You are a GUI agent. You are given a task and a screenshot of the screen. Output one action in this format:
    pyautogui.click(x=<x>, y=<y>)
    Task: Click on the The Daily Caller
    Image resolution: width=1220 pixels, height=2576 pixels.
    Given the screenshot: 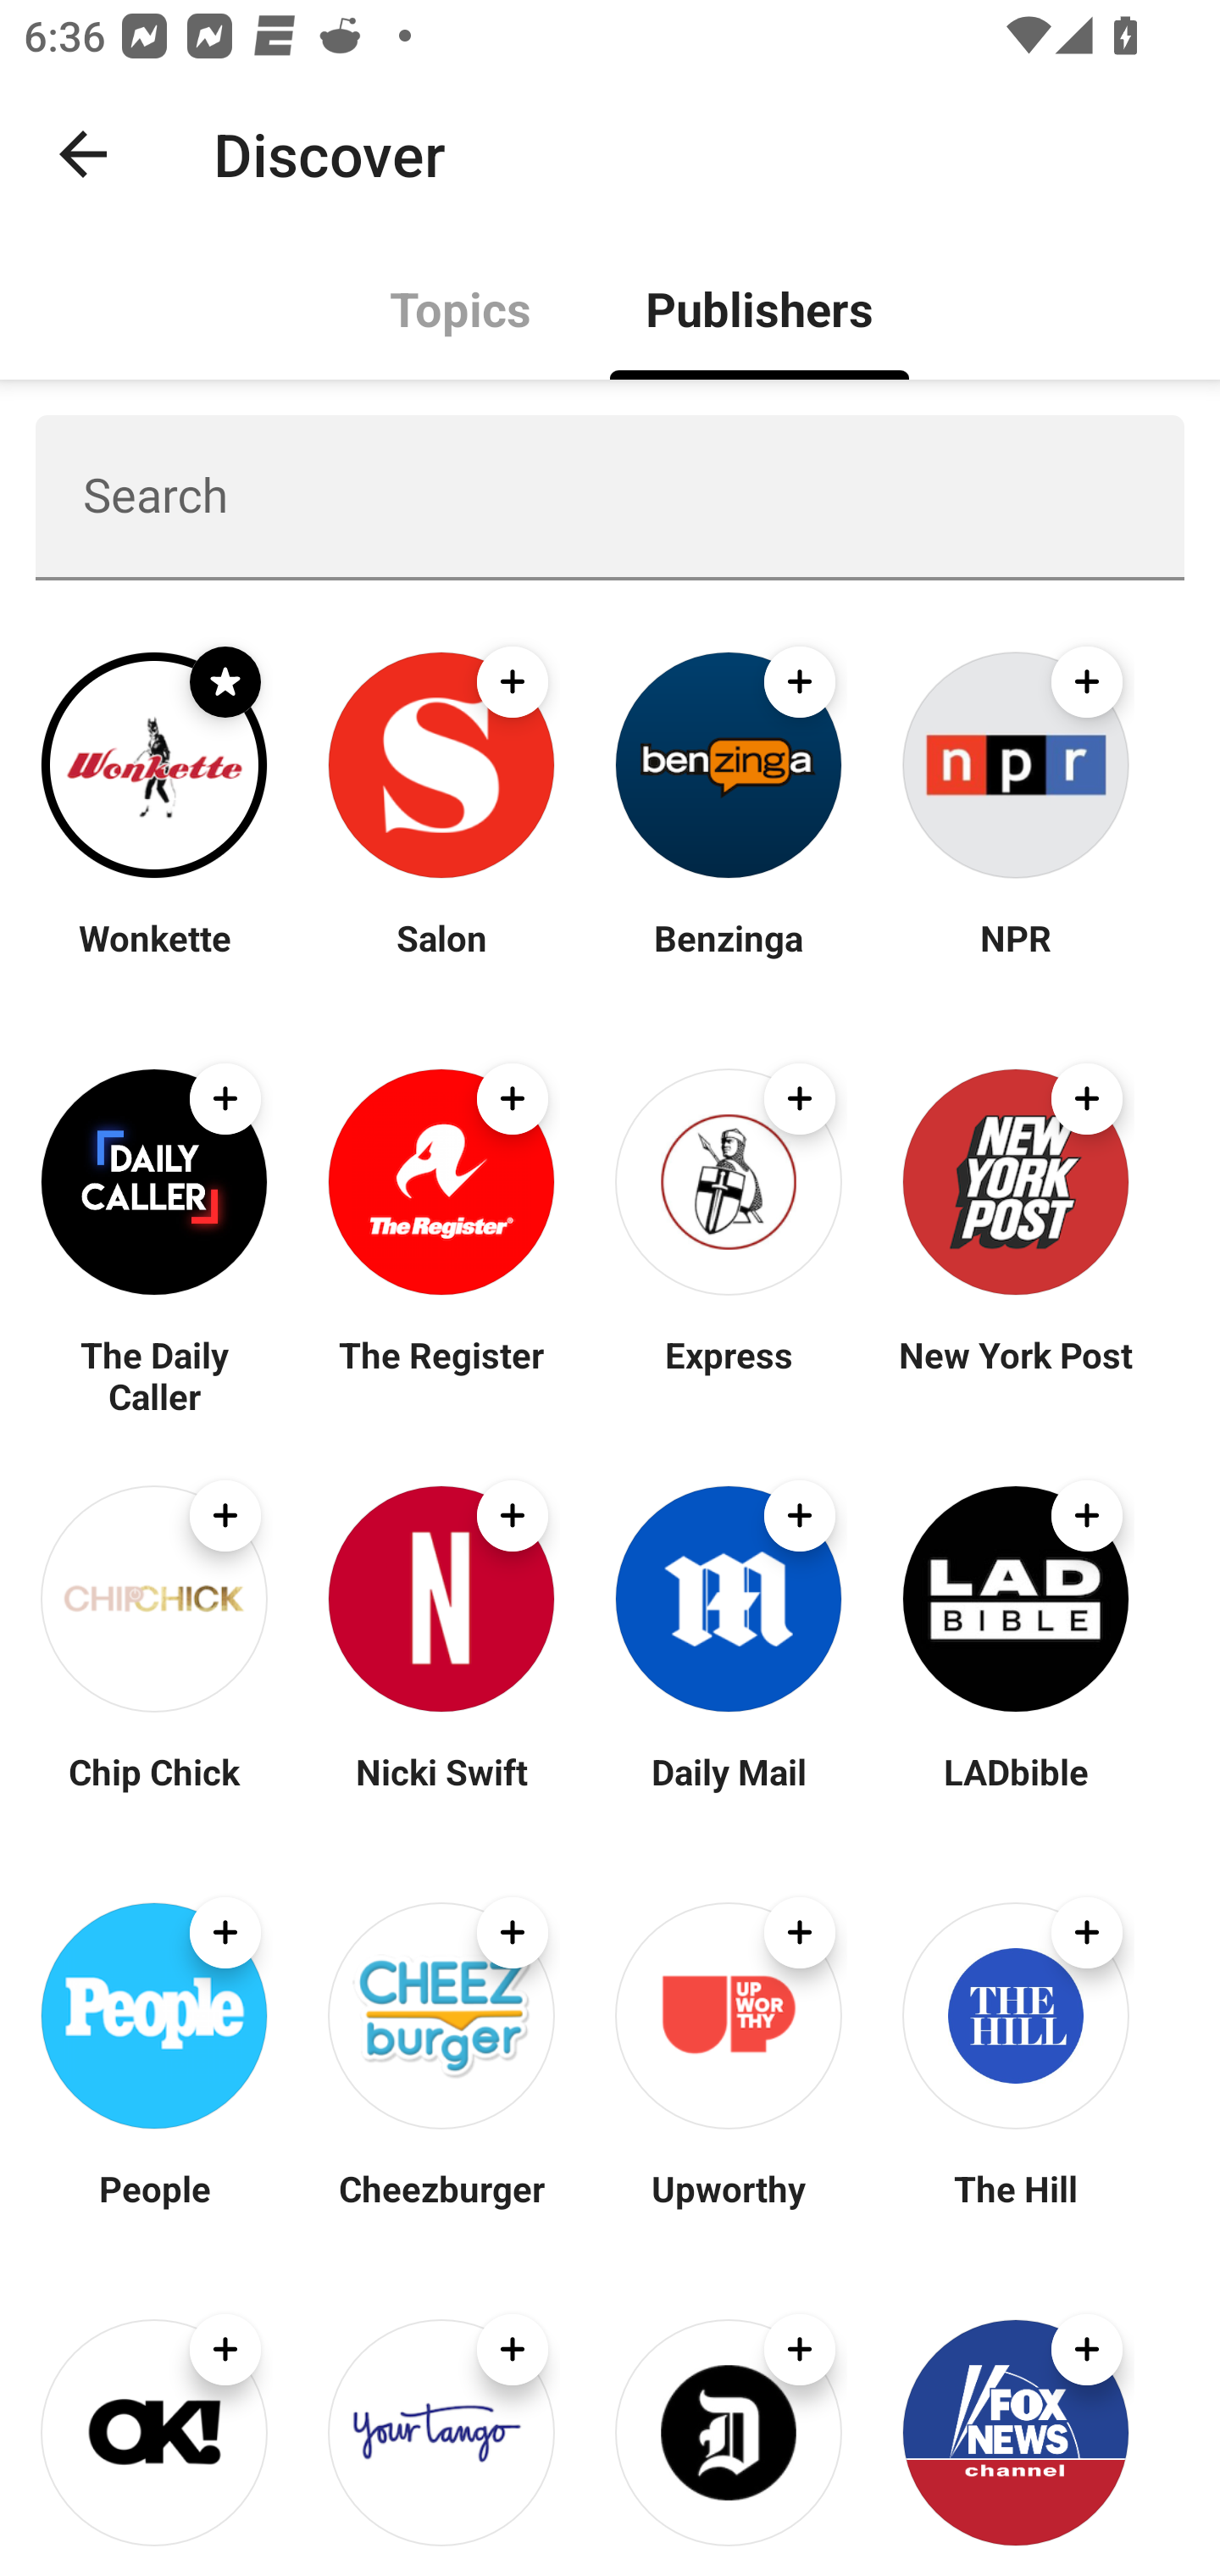 What is the action you would take?
    pyautogui.click(x=154, y=1374)
    